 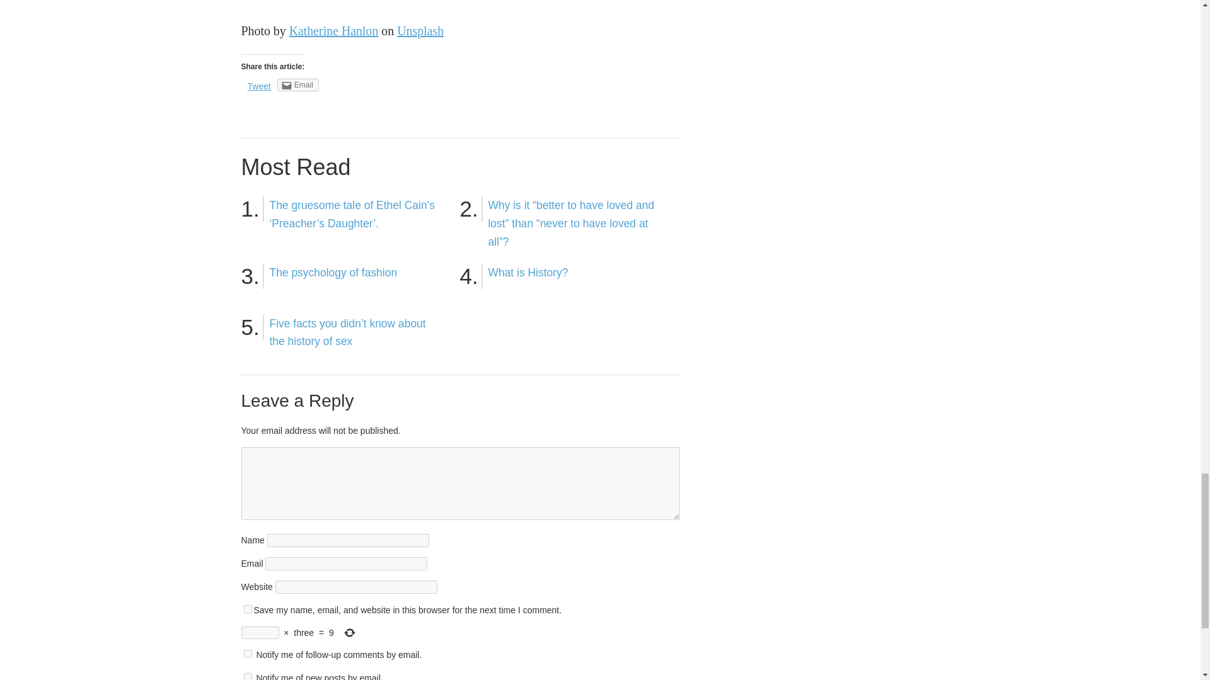 What do you see at coordinates (334, 272) in the screenshot?
I see `The psychology of fashion` at bounding box center [334, 272].